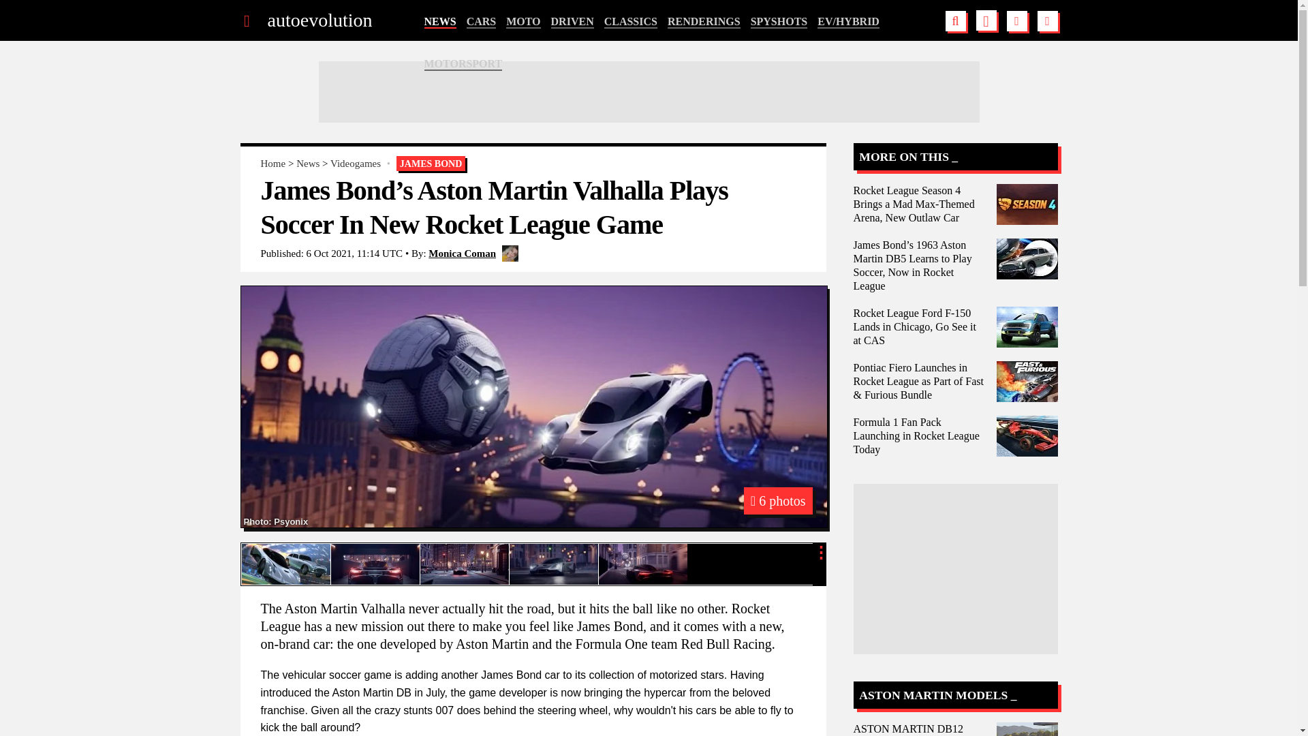  I want to click on autoevolution, so click(319, 20).